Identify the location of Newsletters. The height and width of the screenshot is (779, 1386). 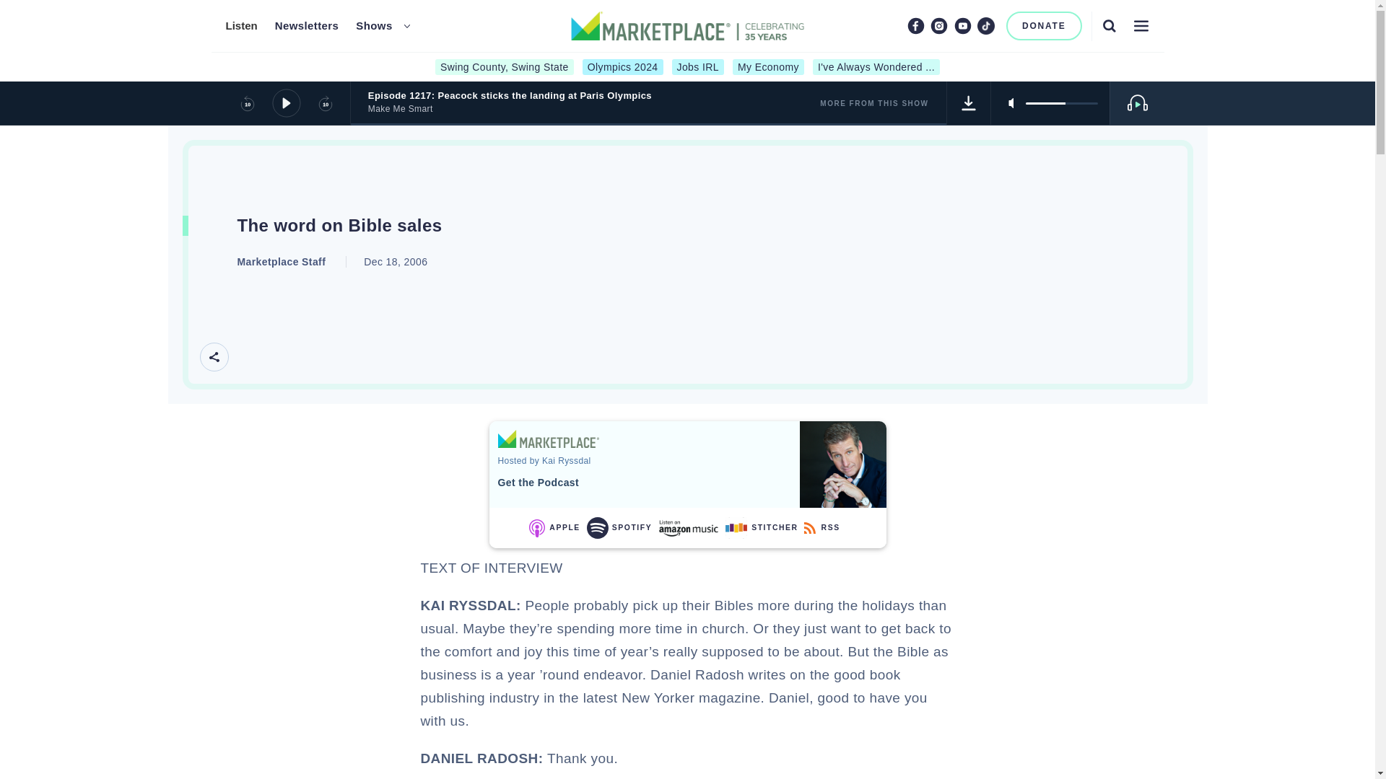
(307, 26).